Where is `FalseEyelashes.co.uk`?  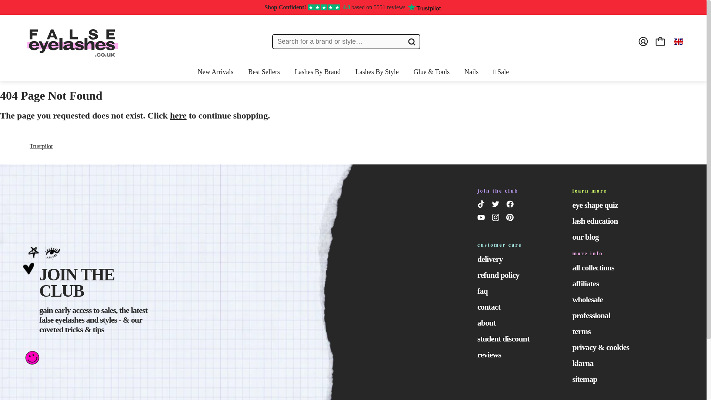
FalseEyelashes.co.uk is located at coordinates (73, 41).